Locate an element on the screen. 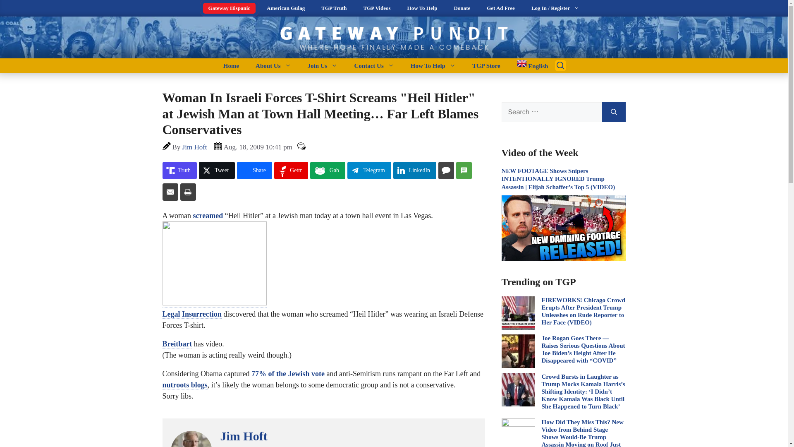 The width and height of the screenshot is (794, 447). How To Help is located at coordinates (433, 65).